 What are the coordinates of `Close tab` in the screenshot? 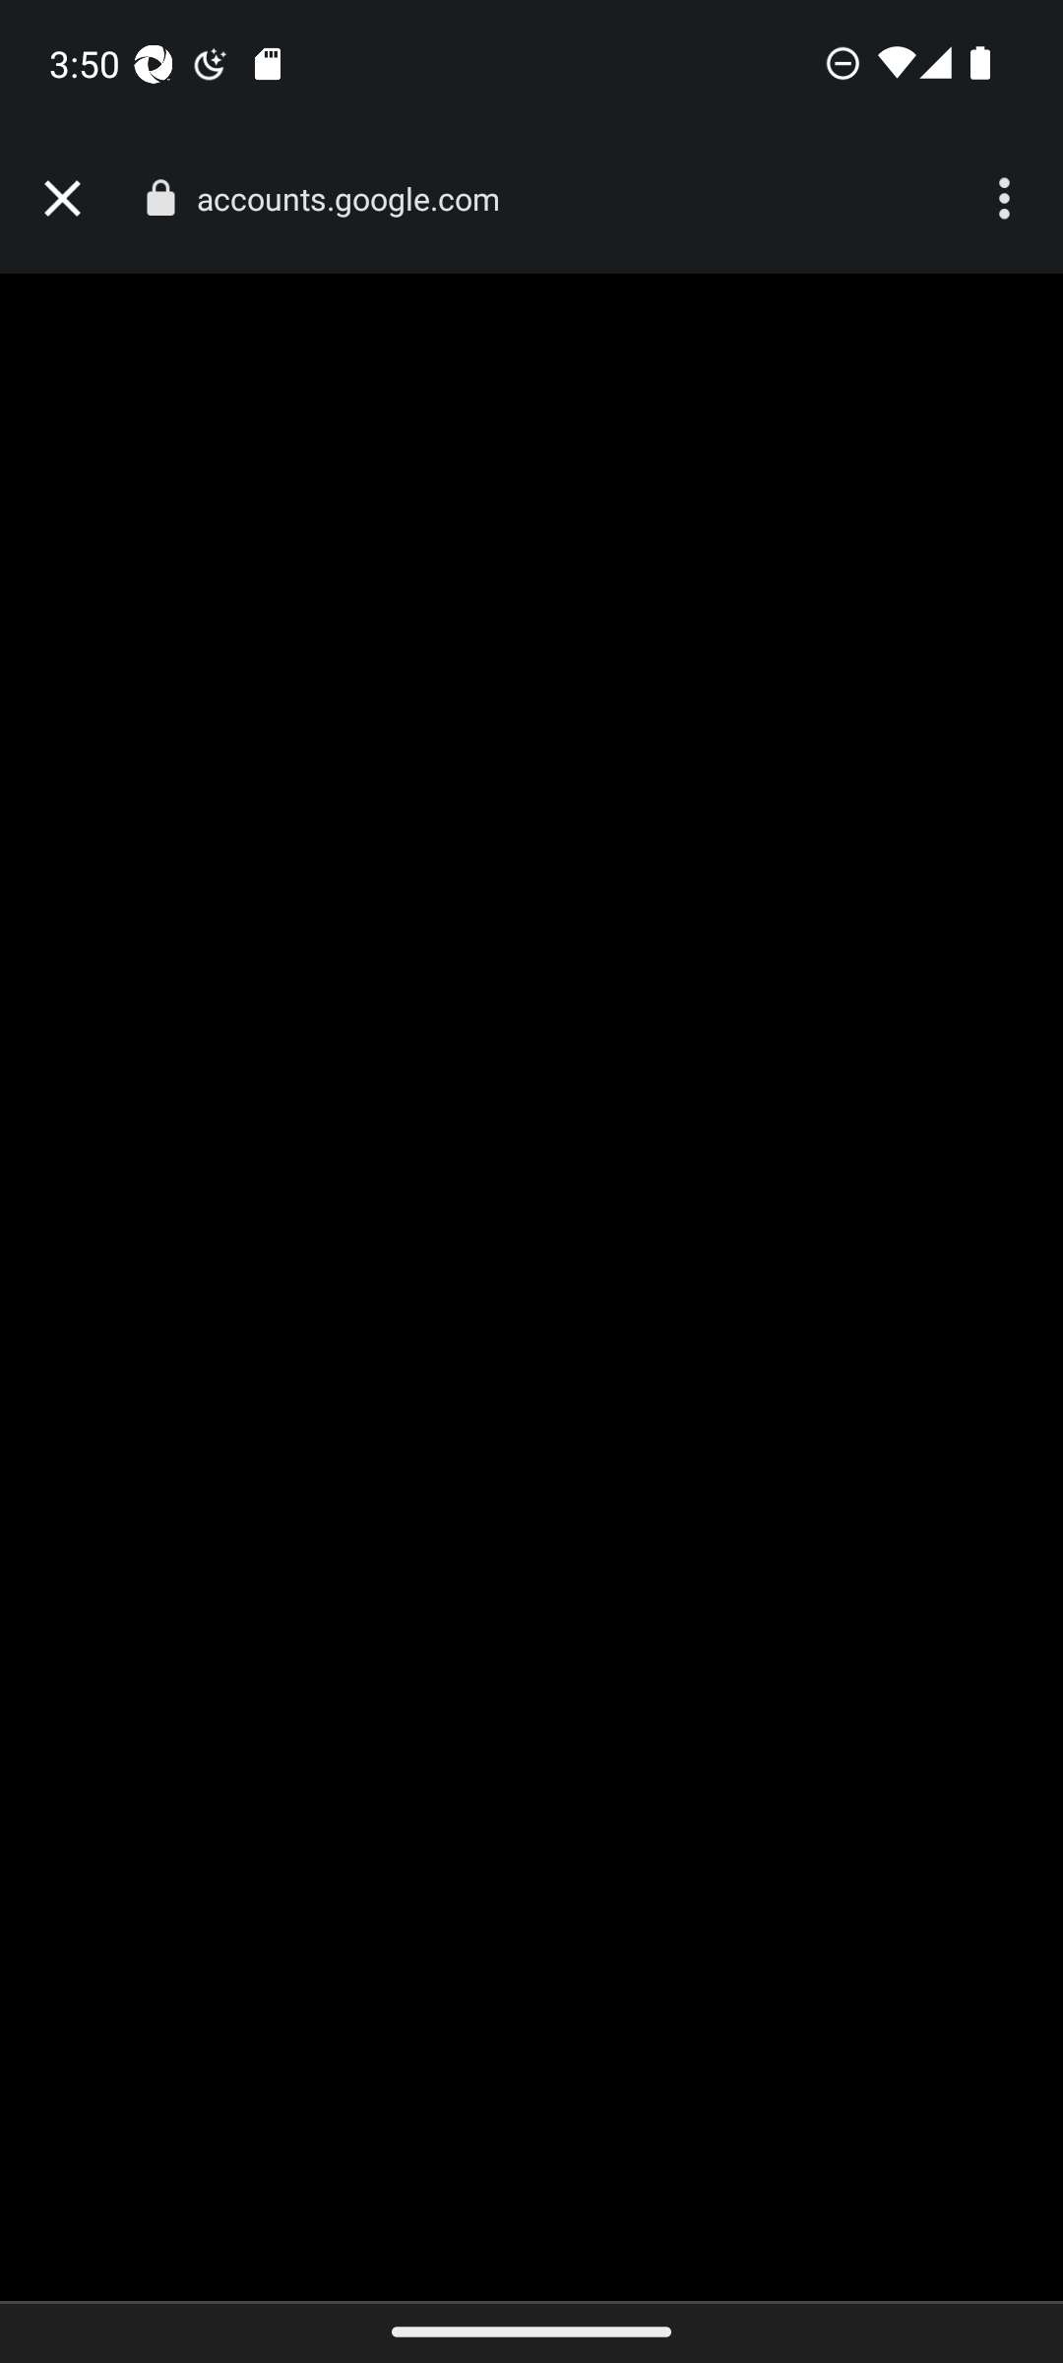 It's located at (62, 199).